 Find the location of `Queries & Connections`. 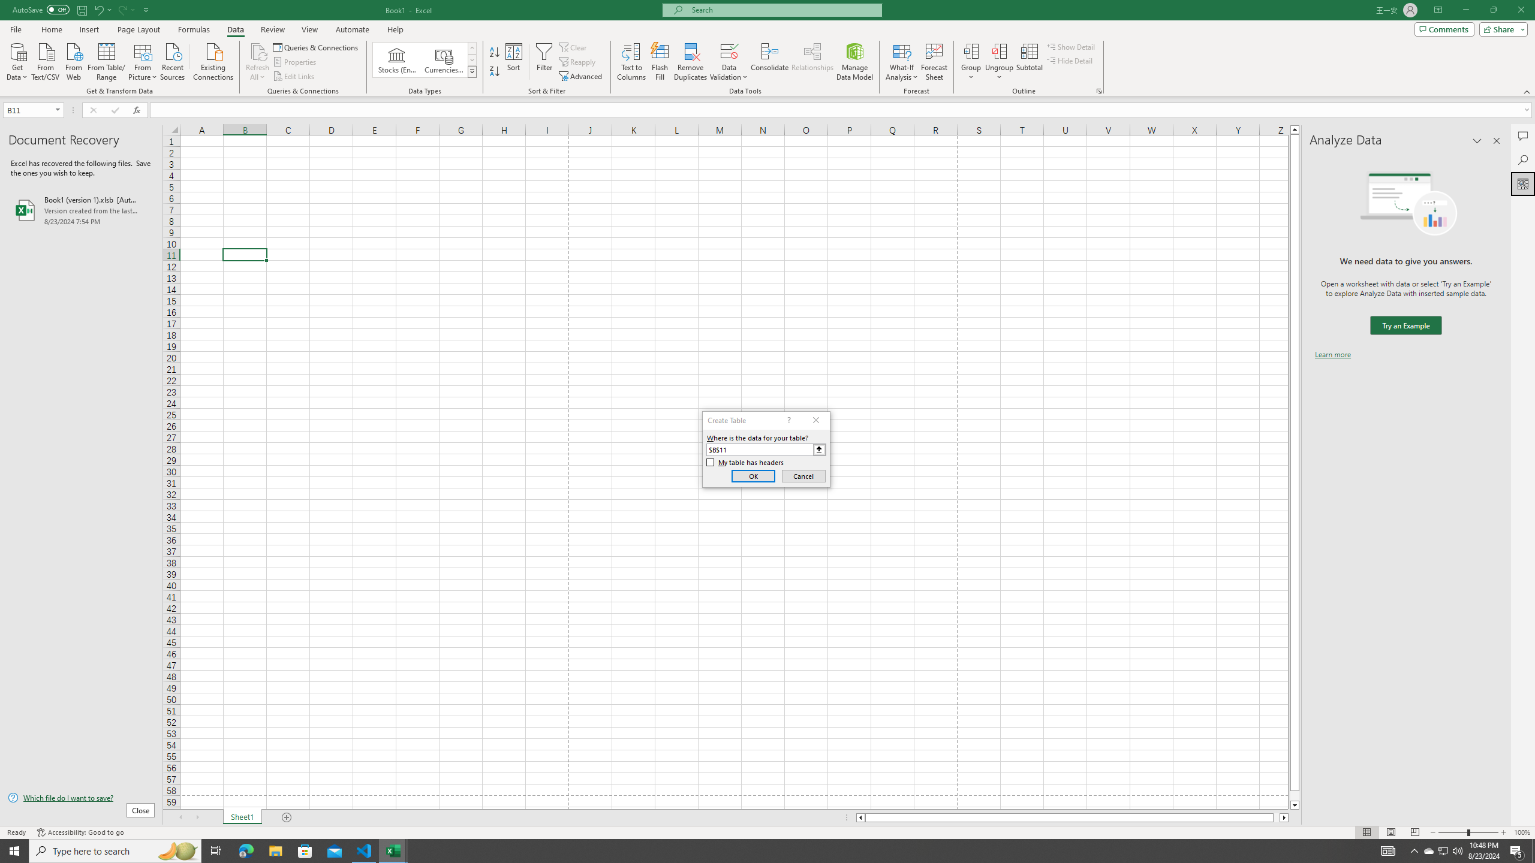

Queries & Connections is located at coordinates (317, 47).